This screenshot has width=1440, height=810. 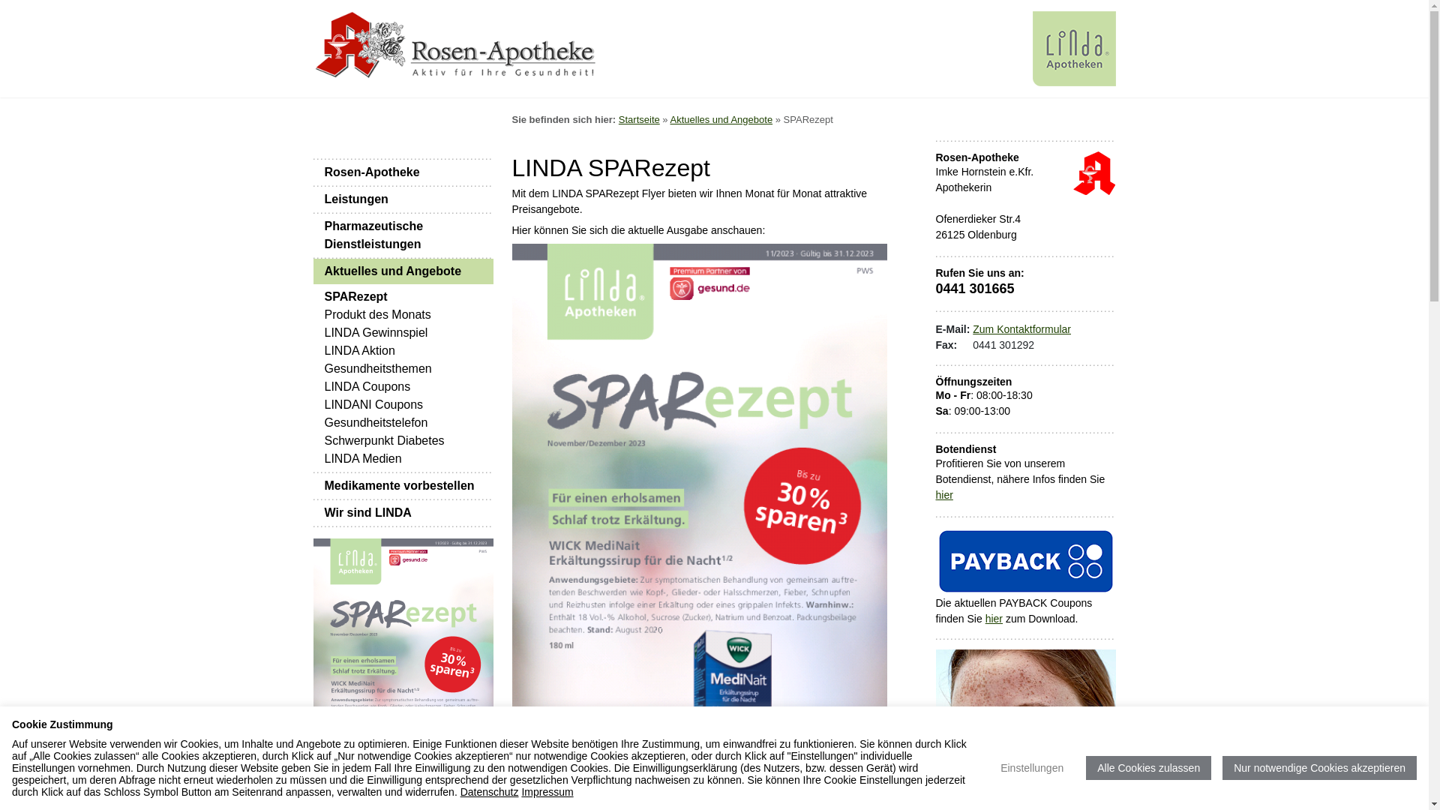 What do you see at coordinates (1026, 561) in the screenshot?
I see `Payback` at bounding box center [1026, 561].